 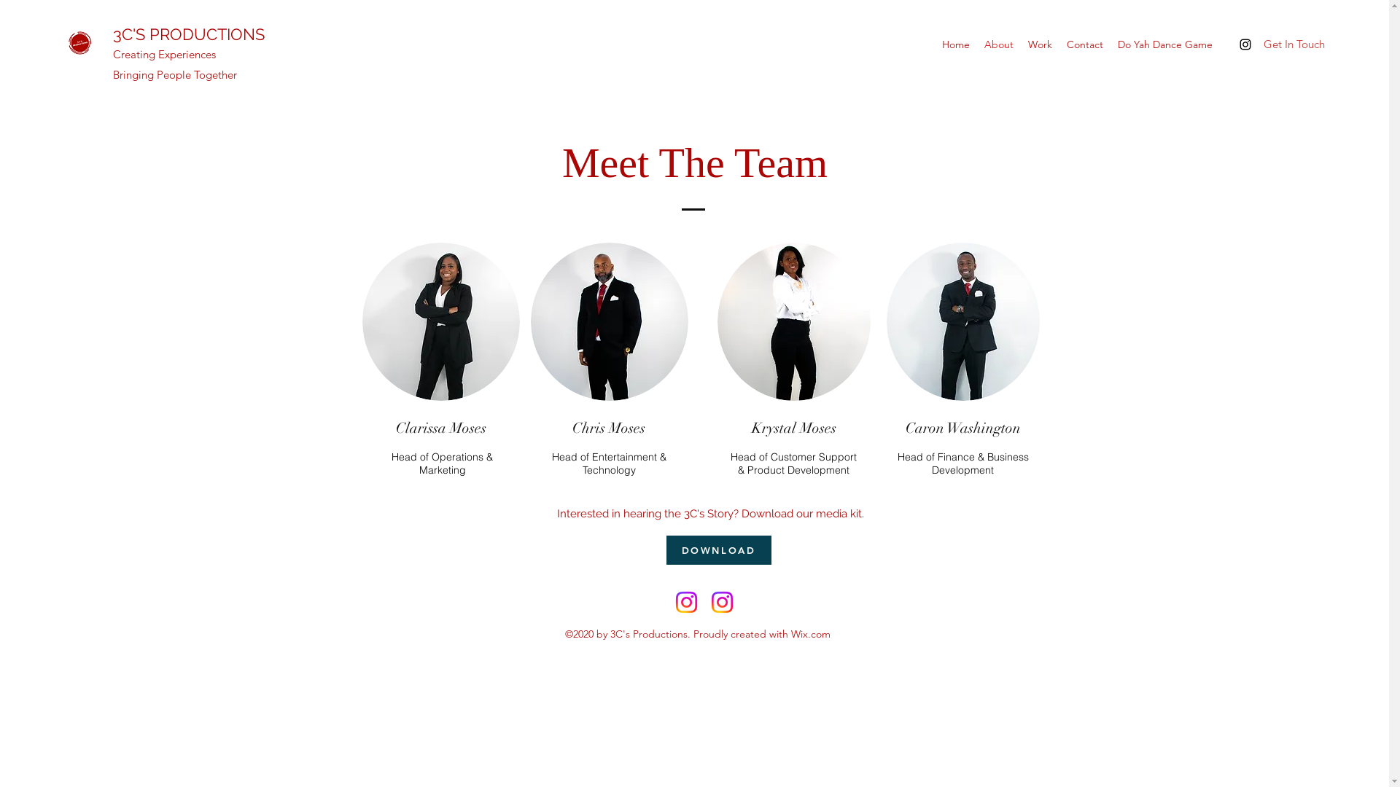 I want to click on guy2.jpg, so click(x=440, y=322).